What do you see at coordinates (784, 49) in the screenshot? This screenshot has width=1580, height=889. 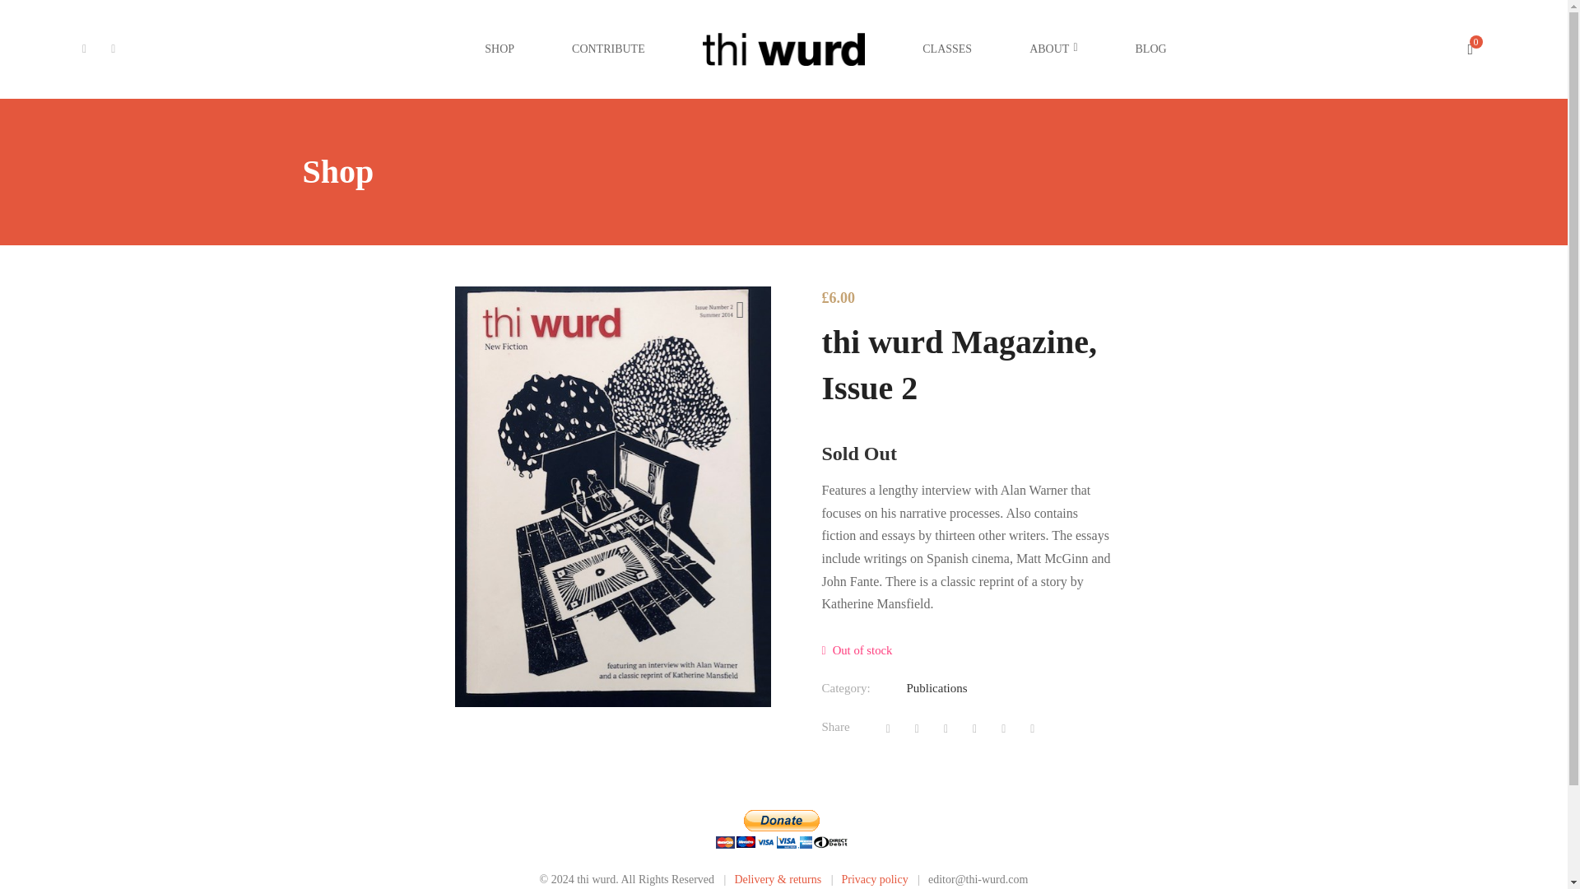 I see `thi wurd-` at bounding box center [784, 49].